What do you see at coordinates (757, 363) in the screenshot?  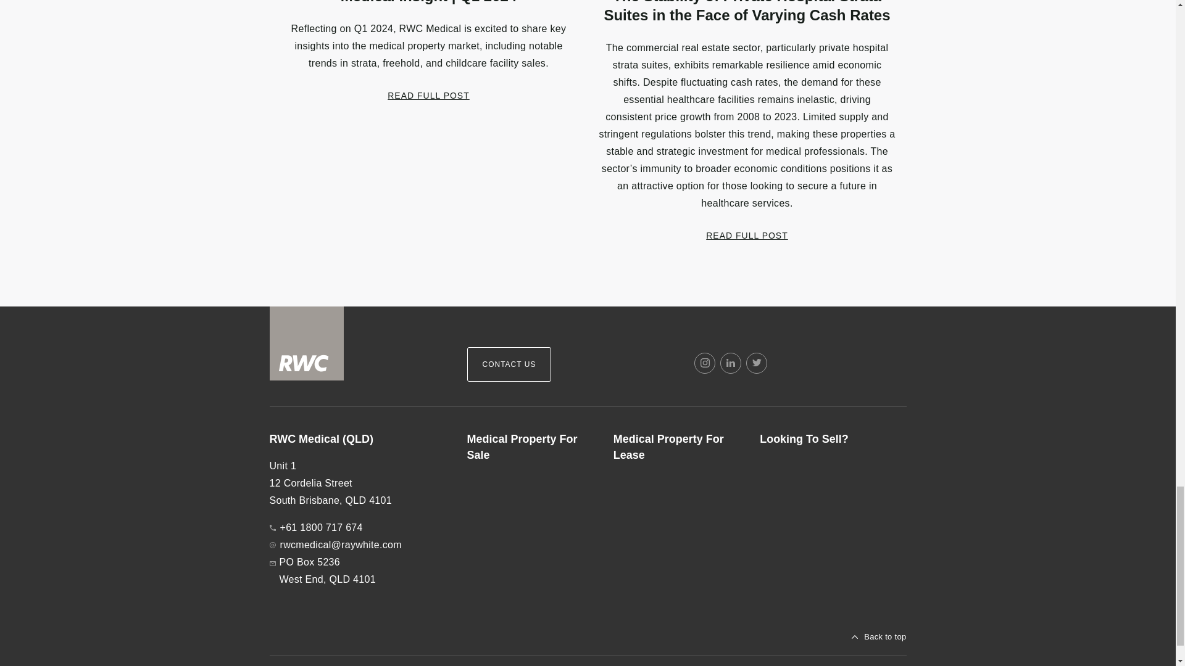 I see `Twitter` at bounding box center [757, 363].